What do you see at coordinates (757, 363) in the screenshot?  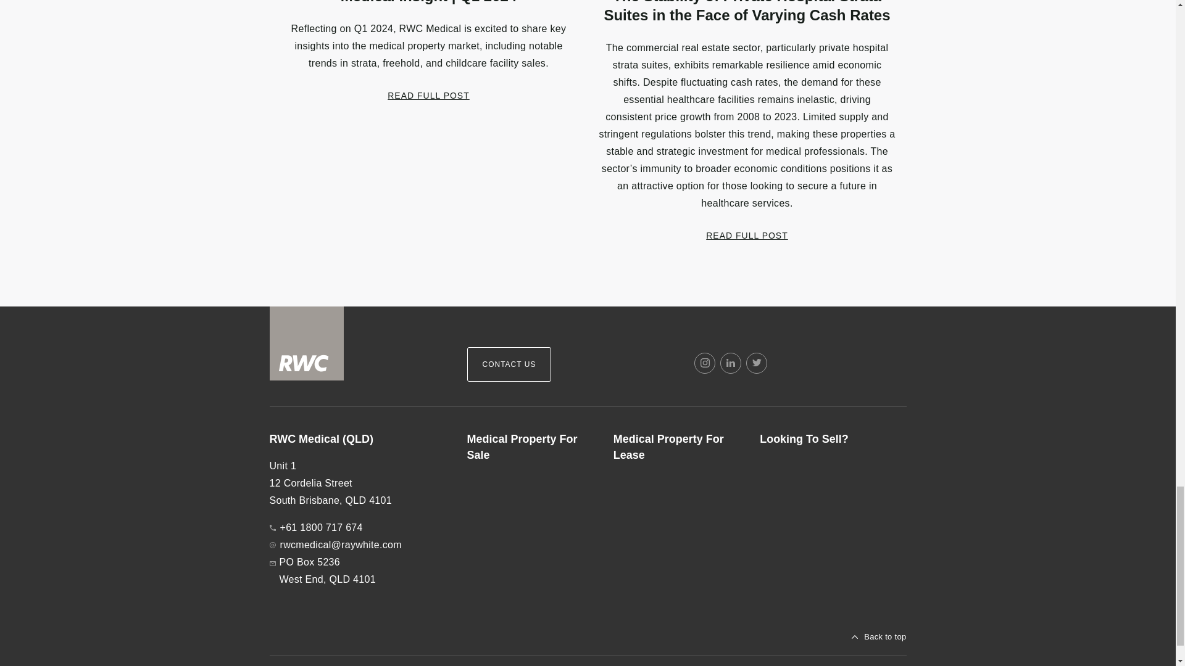 I see `Twitter` at bounding box center [757, 363].